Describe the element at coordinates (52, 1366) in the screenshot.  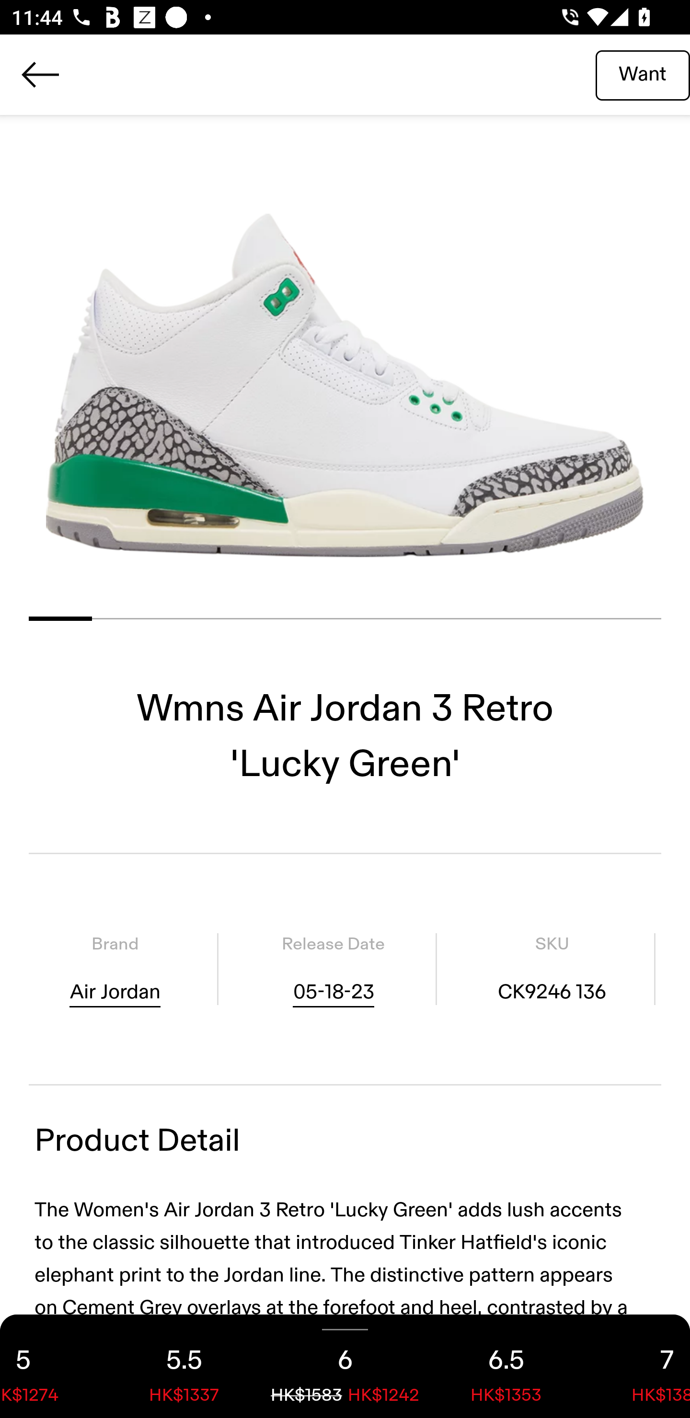
I see `5 HK$1274` at that location.